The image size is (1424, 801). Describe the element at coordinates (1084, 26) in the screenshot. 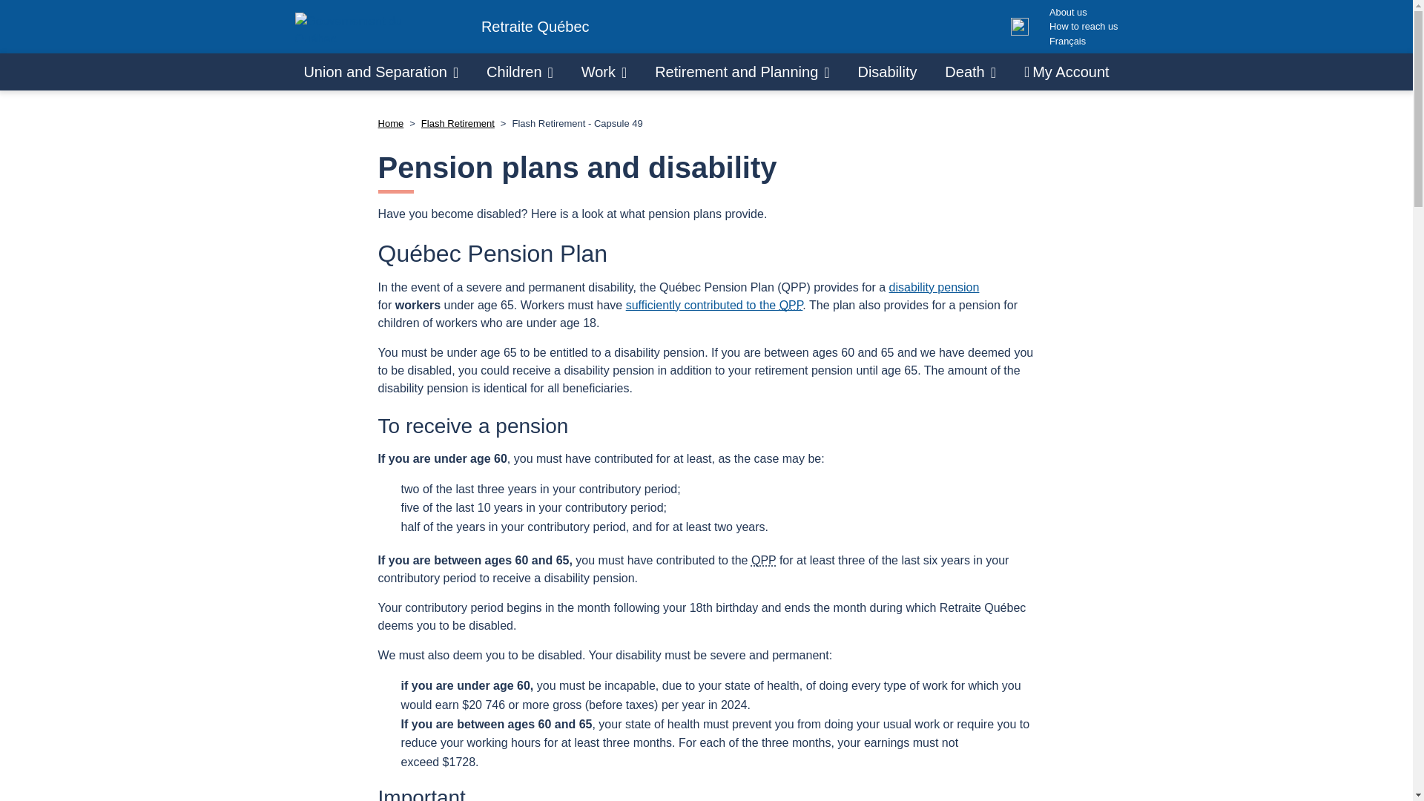

I see `How to reach us` at that location.